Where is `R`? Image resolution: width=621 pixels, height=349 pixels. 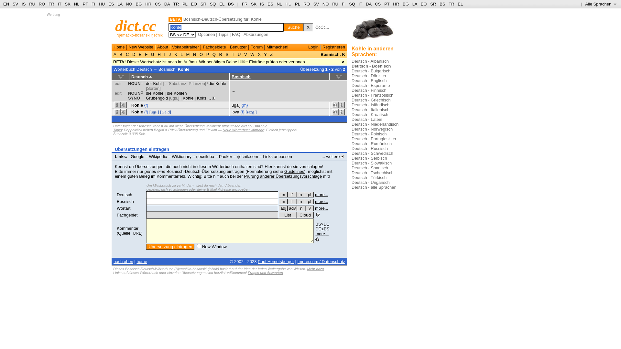
R is located at coordinates (221, 54).